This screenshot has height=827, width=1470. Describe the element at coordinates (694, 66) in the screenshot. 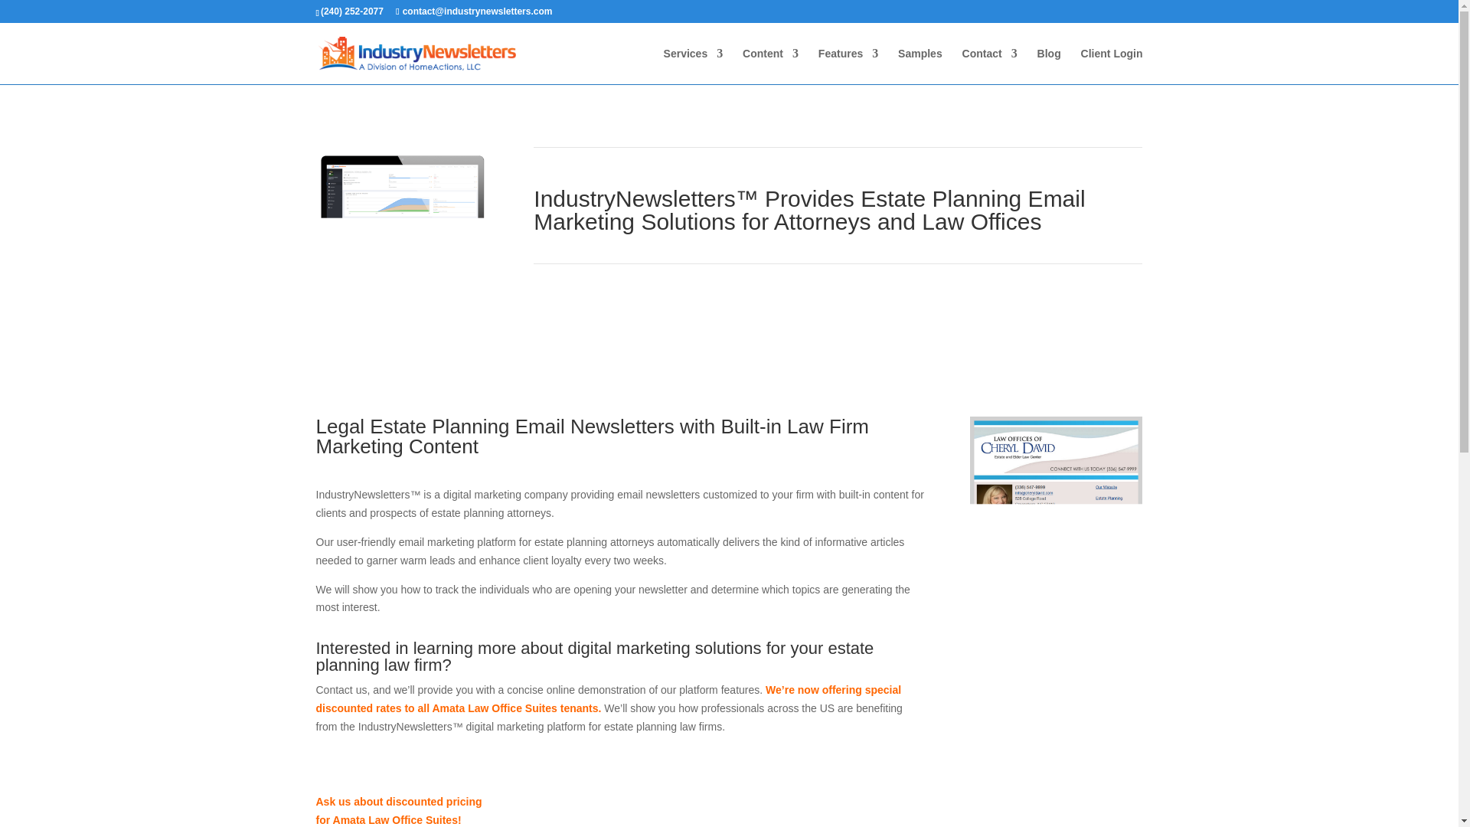

I see `Services` at that location.